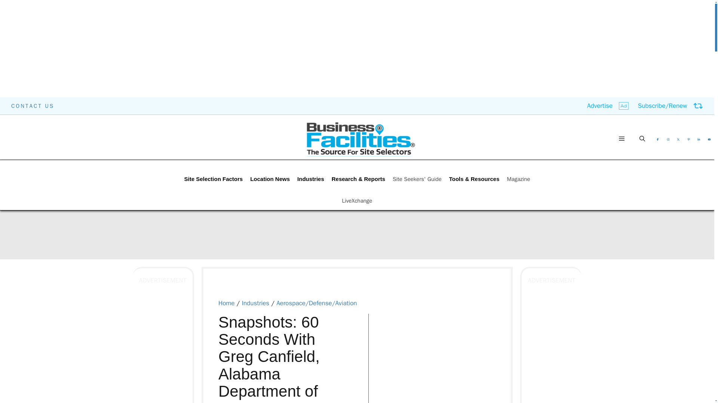  I want to click on Site Selection Factors, so click(213, 179).